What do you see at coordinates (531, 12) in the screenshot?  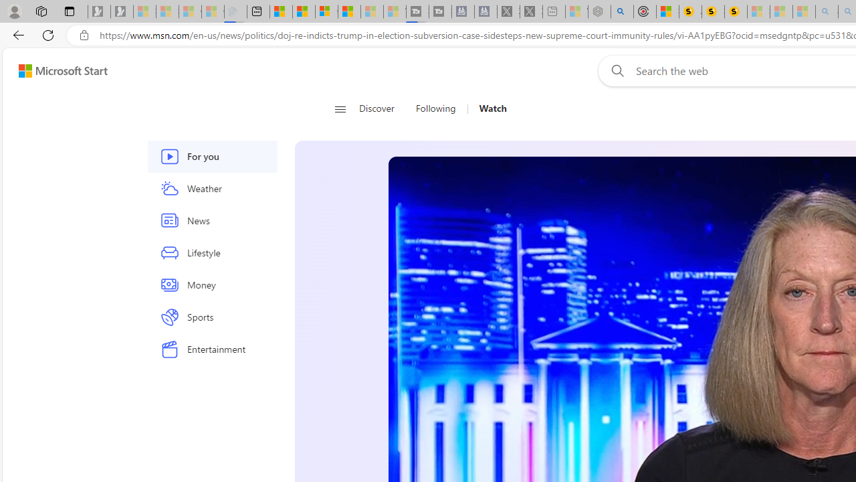 I see `X - Sleeping` at bounding box center [531, 12].